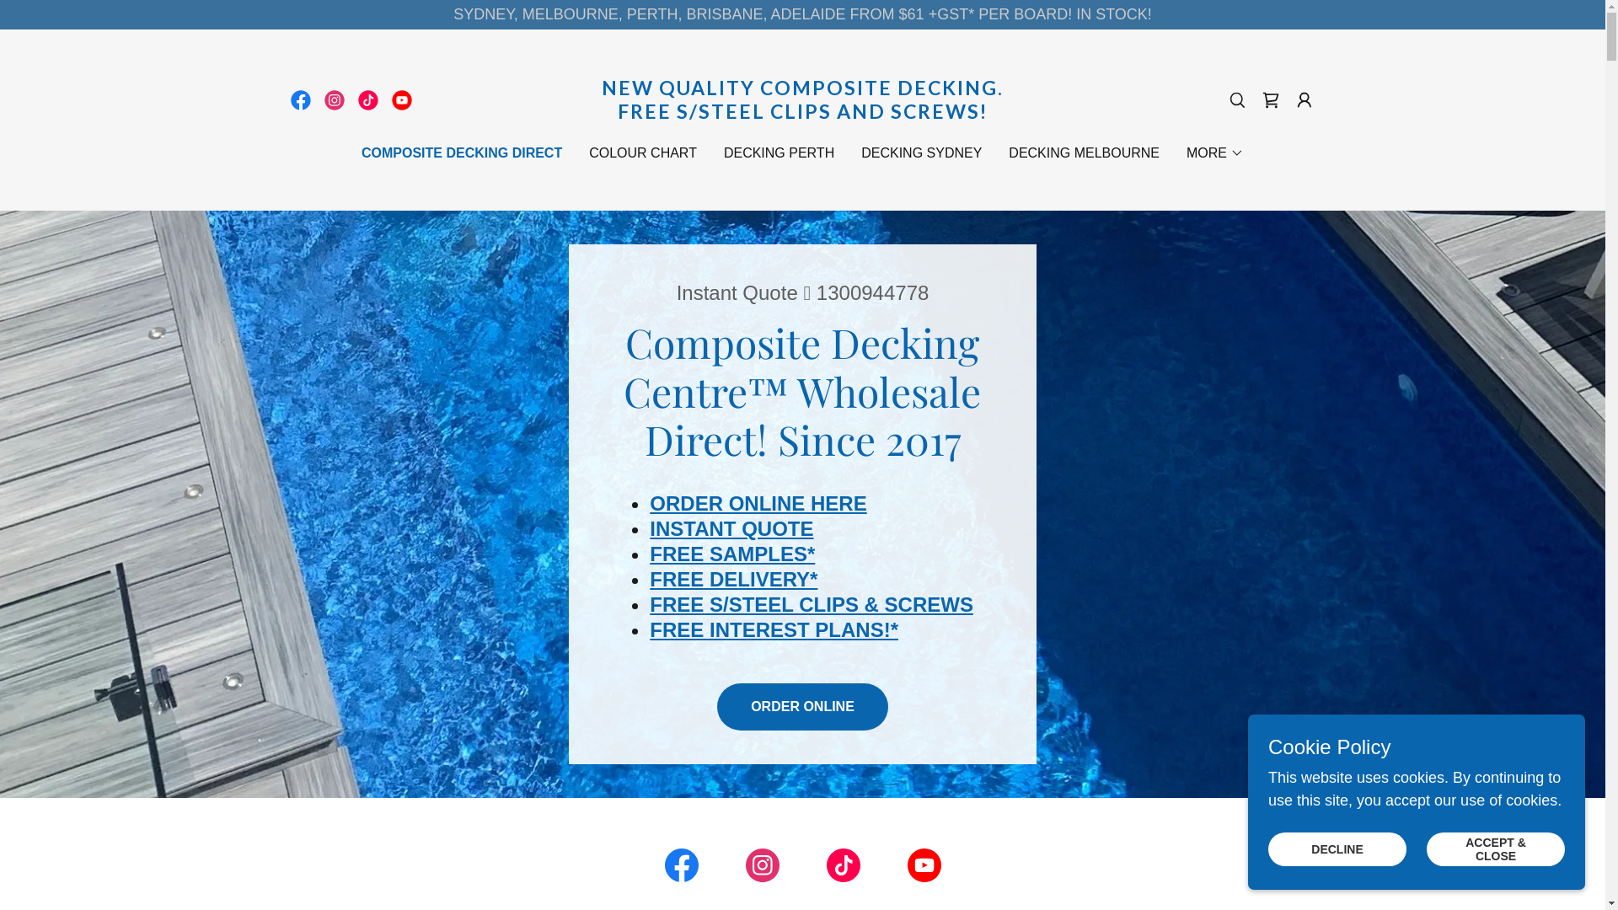  I want to click on DECLINE, so click(1337, 849).